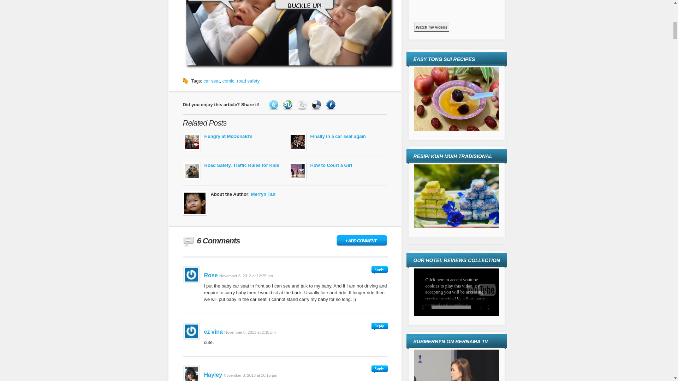  What do you see at coordinates (228, 81) in the screenshot?
I see `comic` at bounding box center [228, 81].